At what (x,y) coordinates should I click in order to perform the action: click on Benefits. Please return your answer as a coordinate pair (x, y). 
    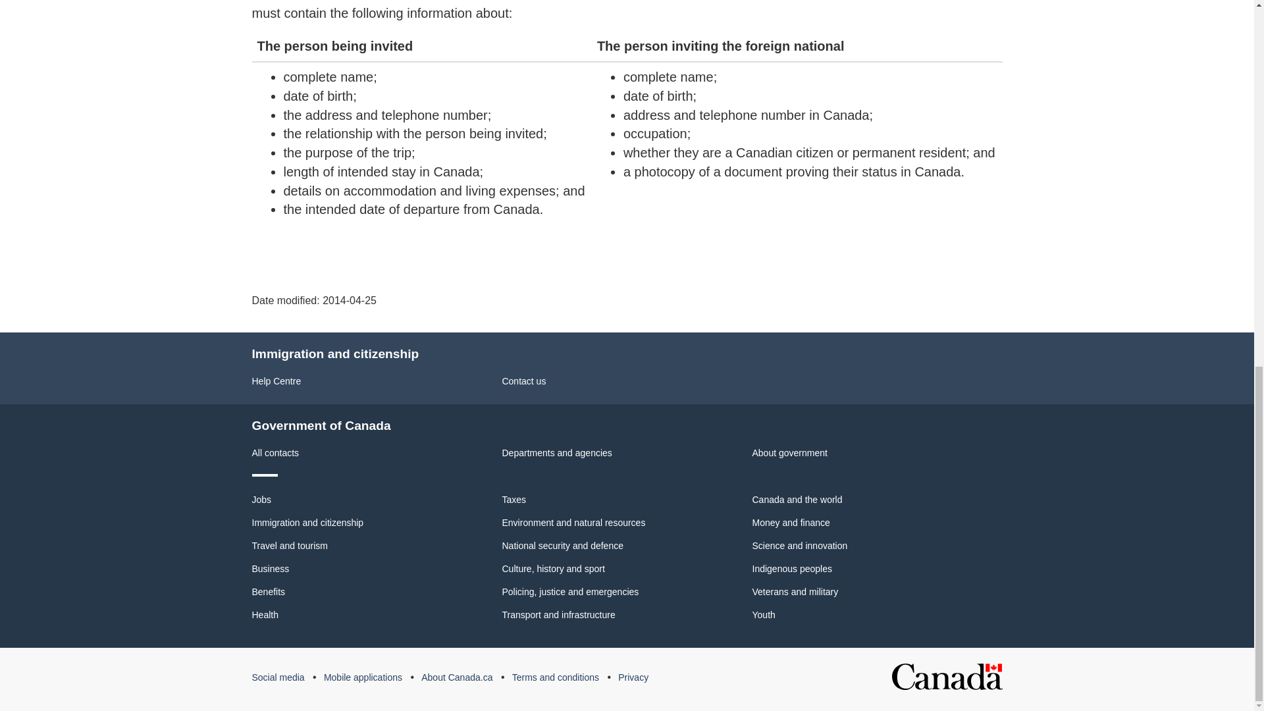
    Looking at the image, I should click on (269, 592).